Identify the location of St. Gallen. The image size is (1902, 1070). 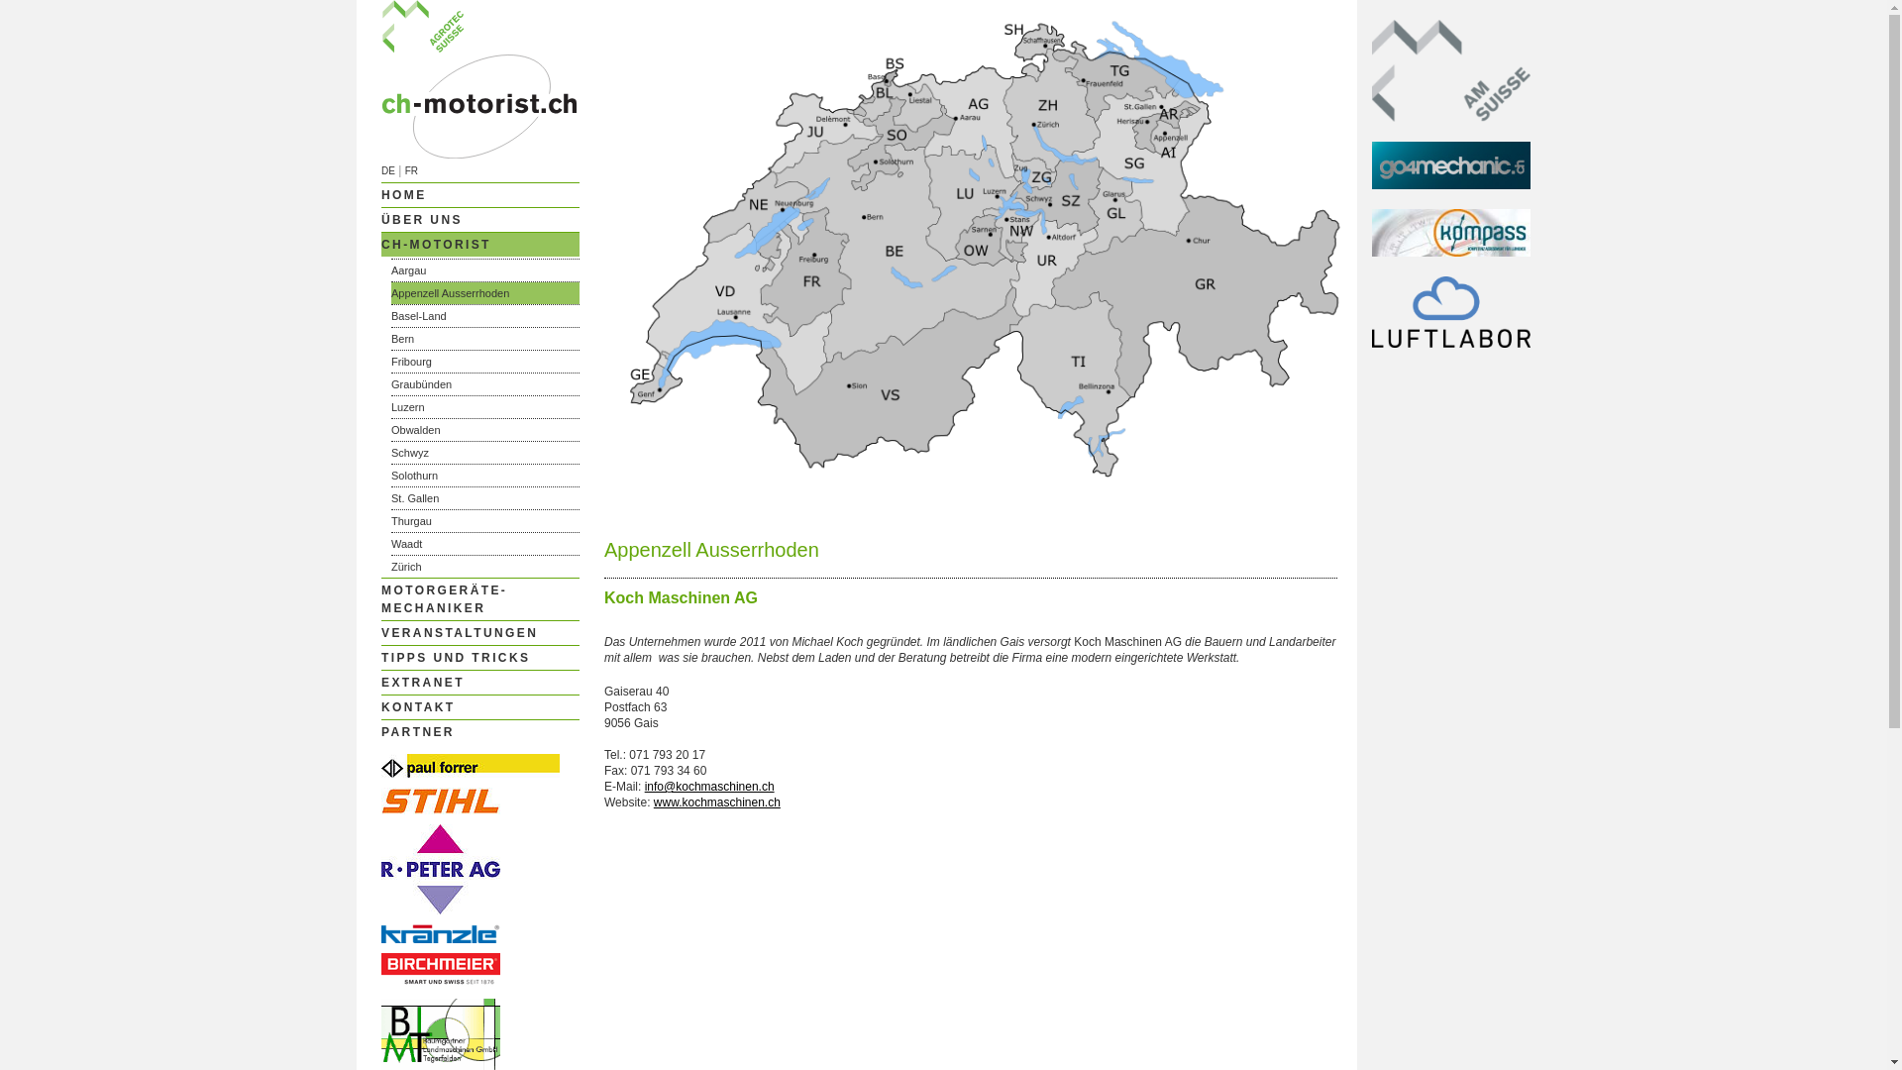
(485, 498).